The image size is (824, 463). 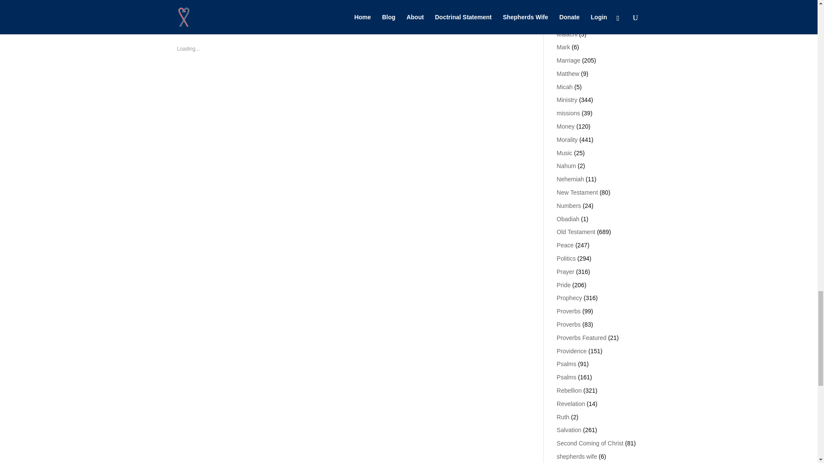 I want to click on Click to share on LinkedIn, so click(x=352, y=5).